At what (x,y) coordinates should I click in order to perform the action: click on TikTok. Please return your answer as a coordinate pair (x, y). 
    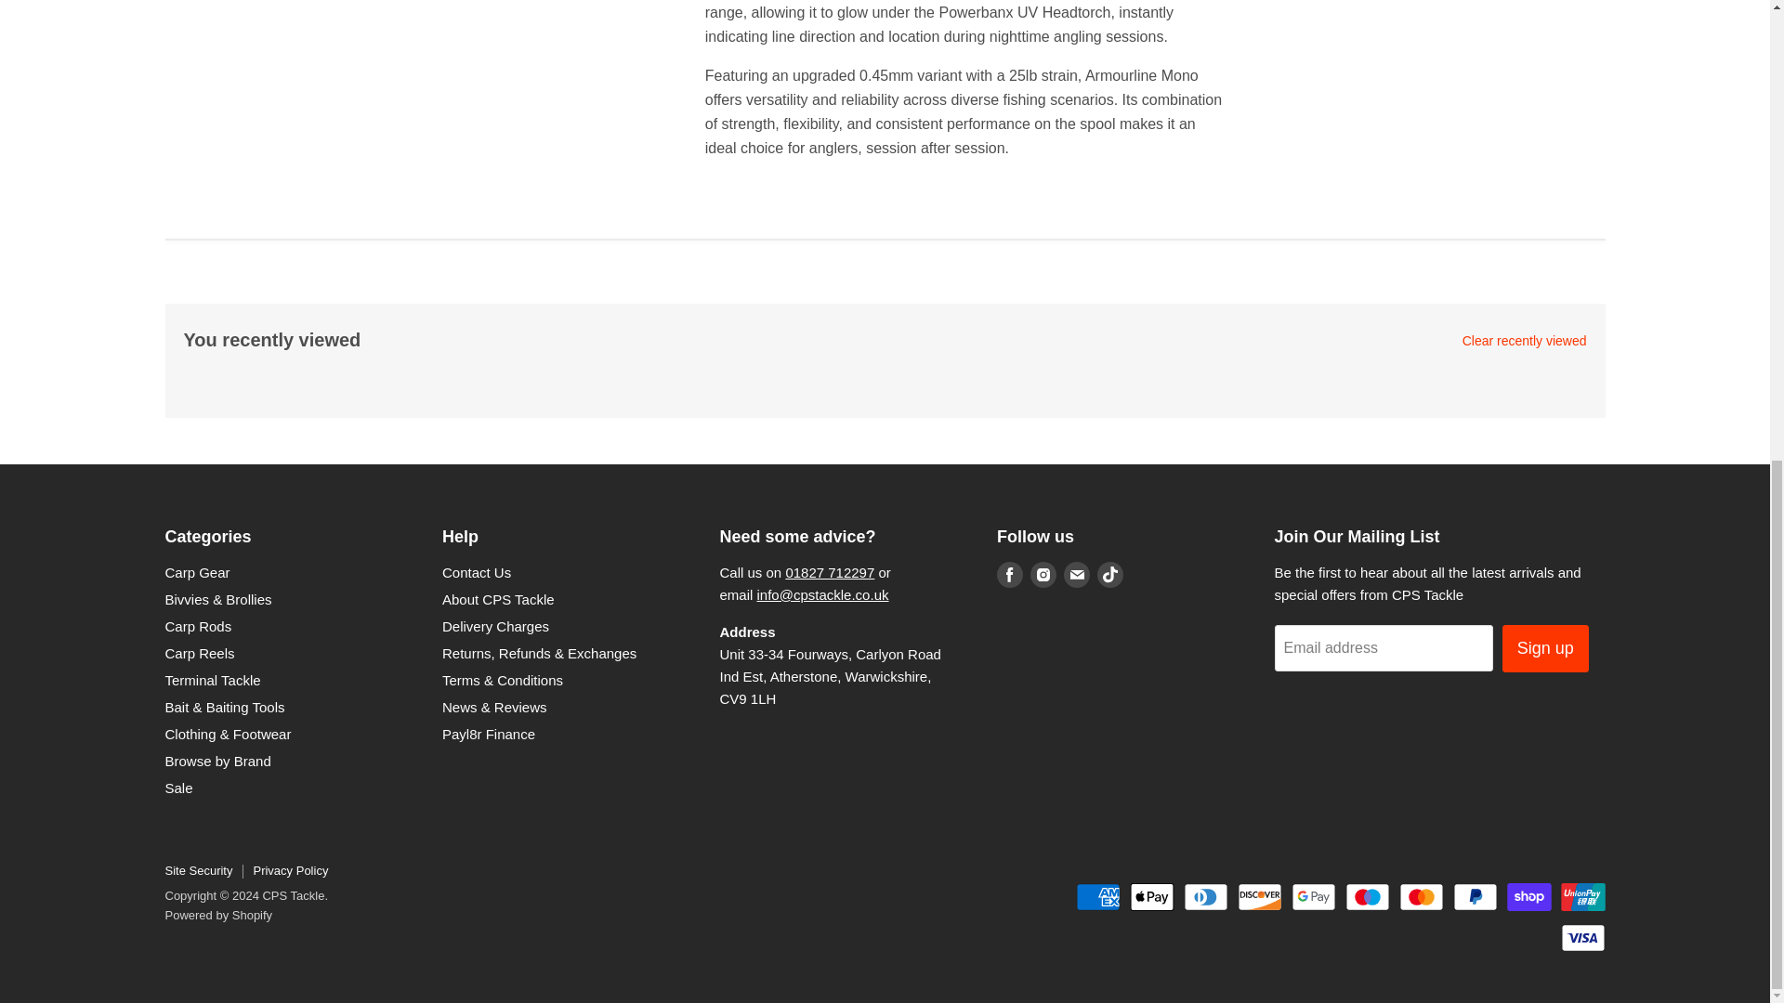
    Looking at the image, I should click on (1109, 574).